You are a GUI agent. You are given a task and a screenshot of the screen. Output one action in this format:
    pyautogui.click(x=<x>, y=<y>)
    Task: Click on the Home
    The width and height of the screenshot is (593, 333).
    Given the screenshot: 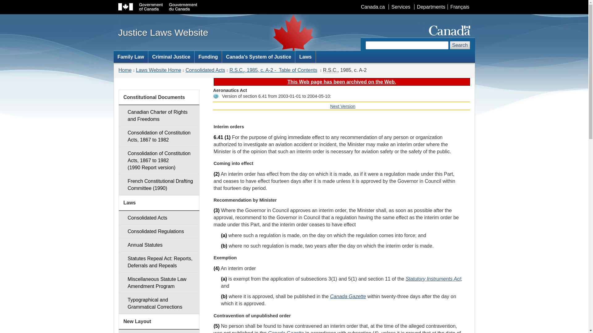 What is the action you would take?
    pyautogui.click(x=125, y=70)
    